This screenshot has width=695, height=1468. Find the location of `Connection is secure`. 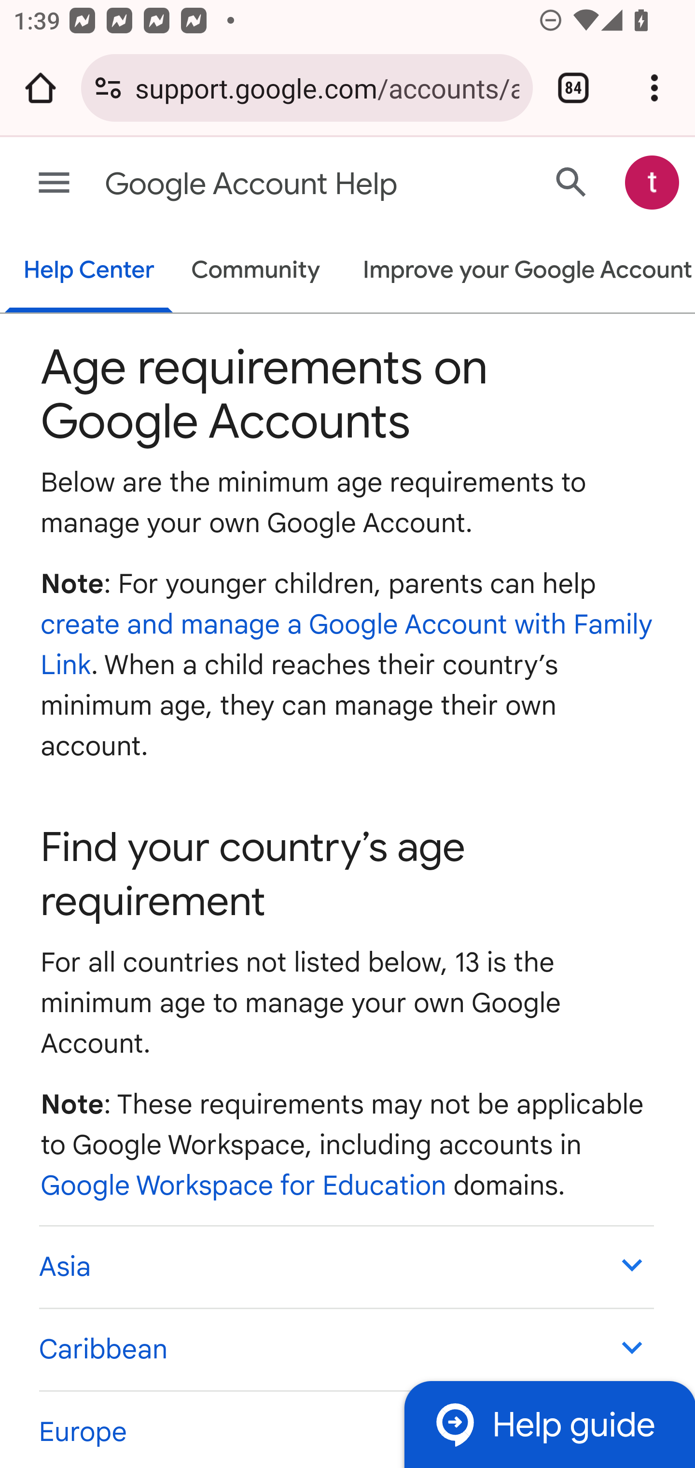

Connection is secure is located at coordinates (108, 88).